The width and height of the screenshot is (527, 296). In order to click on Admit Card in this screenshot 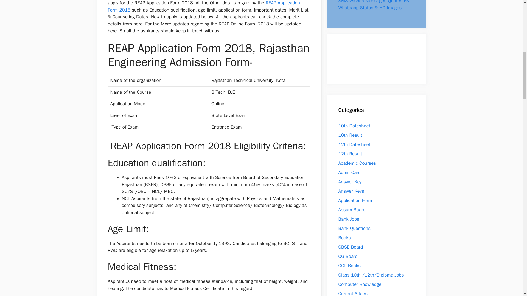, I will do `click(349, 172)`.